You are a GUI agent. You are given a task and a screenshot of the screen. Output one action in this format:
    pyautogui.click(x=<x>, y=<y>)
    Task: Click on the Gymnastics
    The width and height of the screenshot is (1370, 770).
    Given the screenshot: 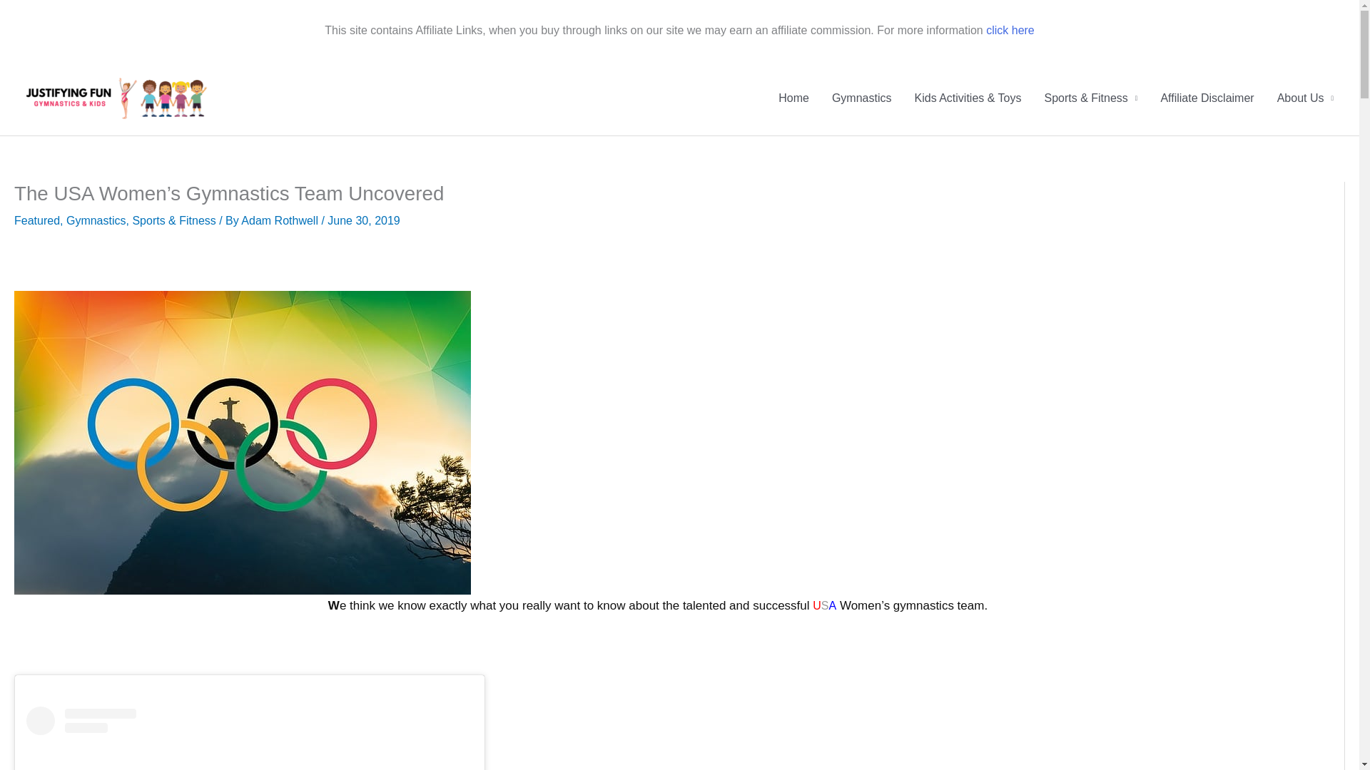 What is the action you would take?
    pyautogui.click(x=862, y=98)
    